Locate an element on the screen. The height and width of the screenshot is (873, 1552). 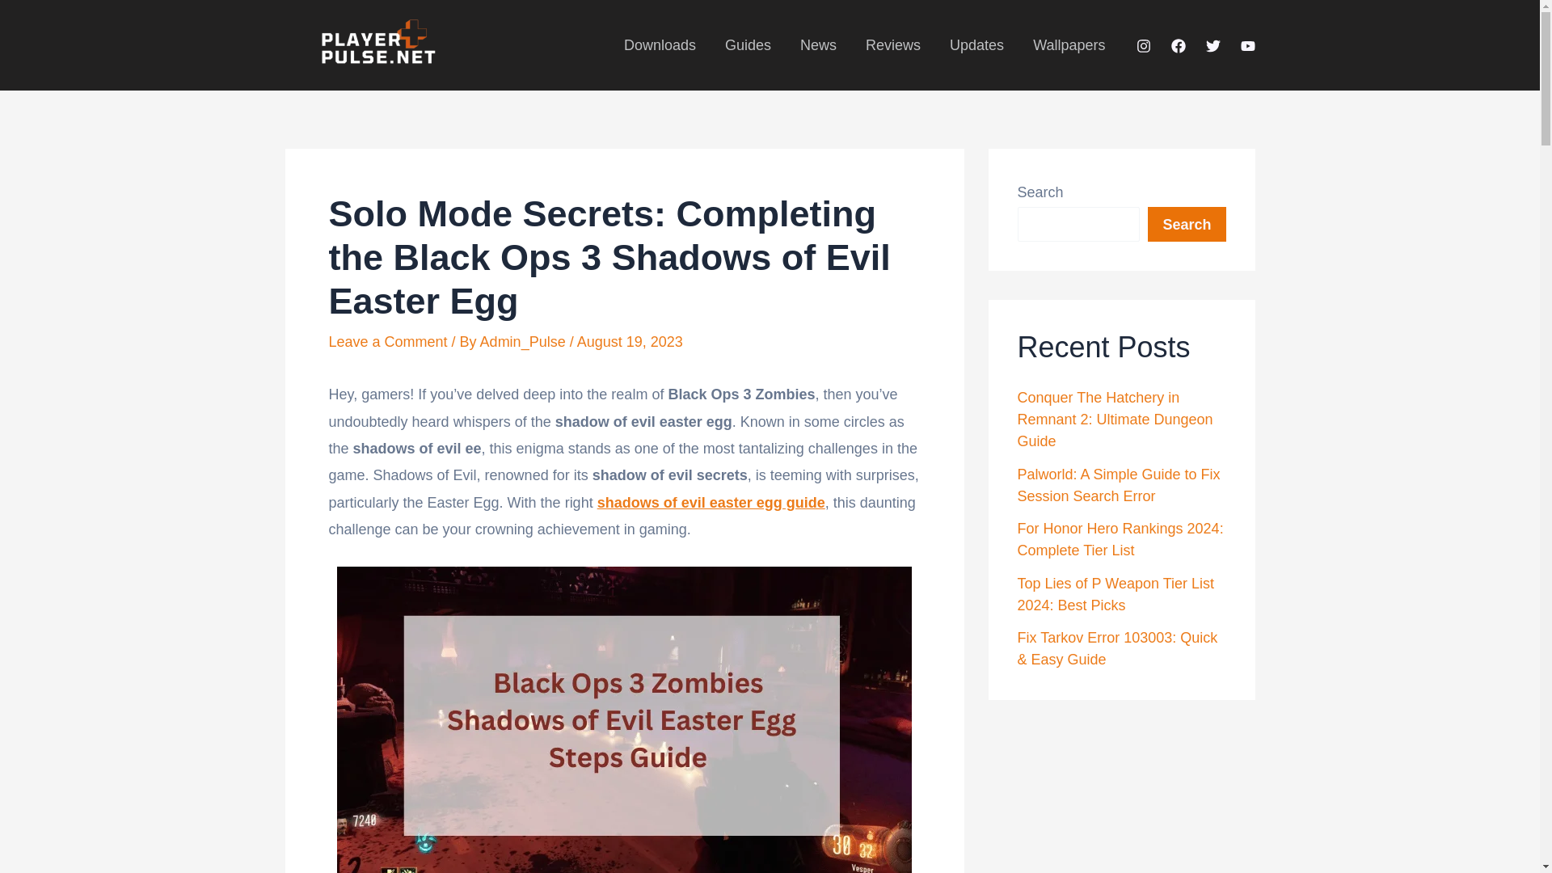
Leave a Comment is located at coordinates (386, 341).